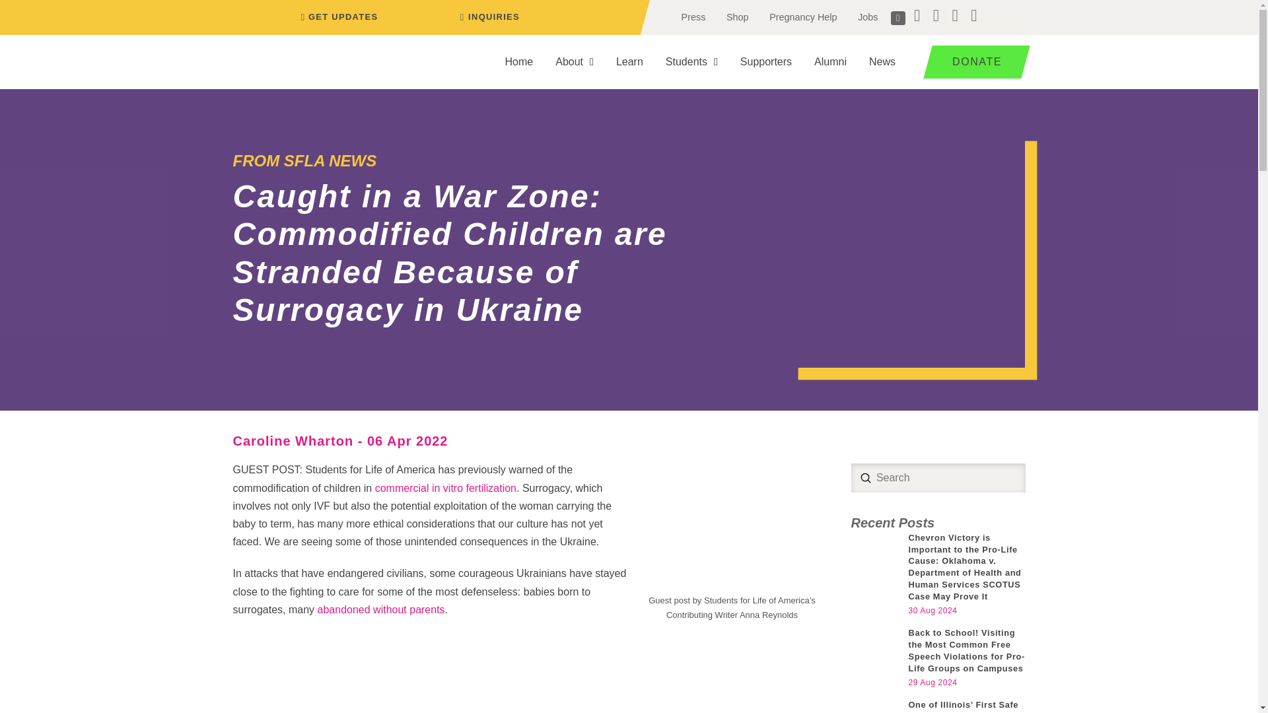 Image resolution: width=1268 pixels, height=713 pixels. Describe the element at coordinates (381, 609) in the screenshot. I see `abandoned without parents` at that location.